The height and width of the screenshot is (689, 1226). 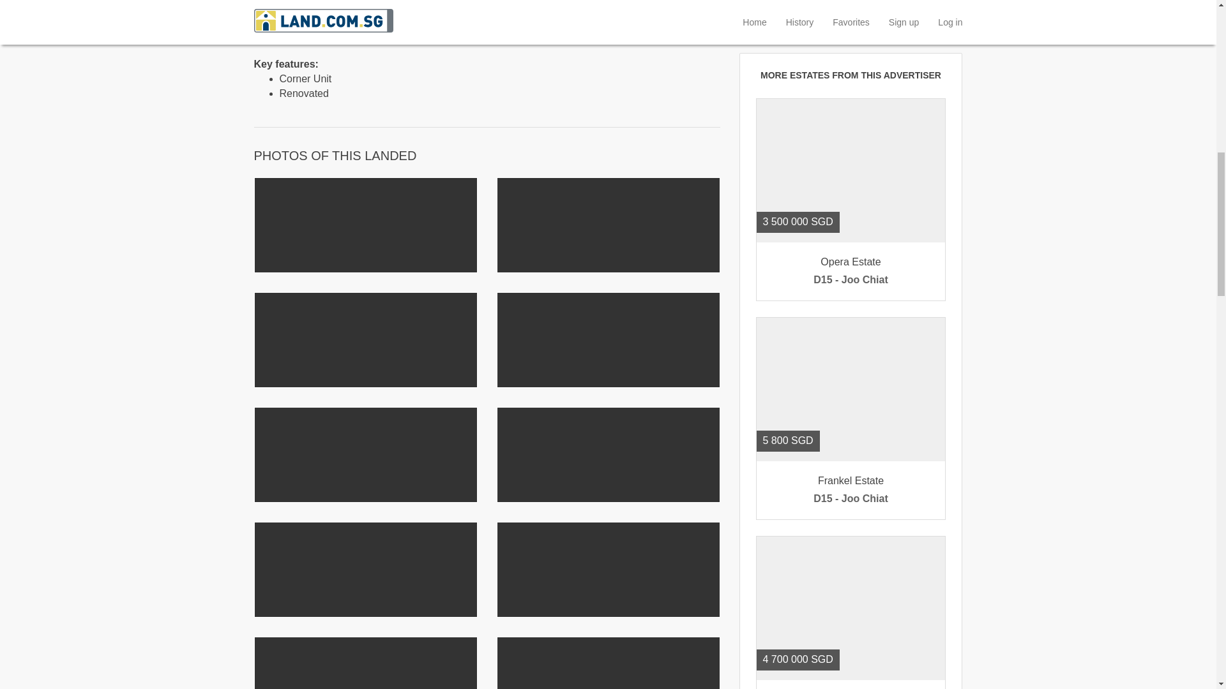 What do you see at coordinates (774, 116) in the screenshot?
I see `Favorite` at bounding box center [774, 116].